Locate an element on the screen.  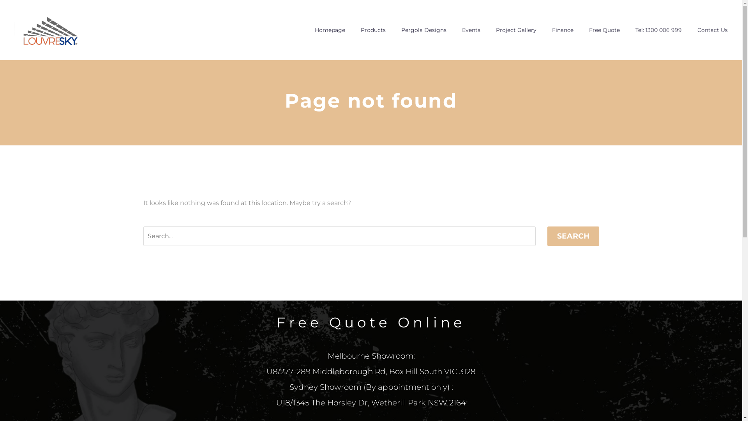
Free Quote is located at coordinates (605, 30).